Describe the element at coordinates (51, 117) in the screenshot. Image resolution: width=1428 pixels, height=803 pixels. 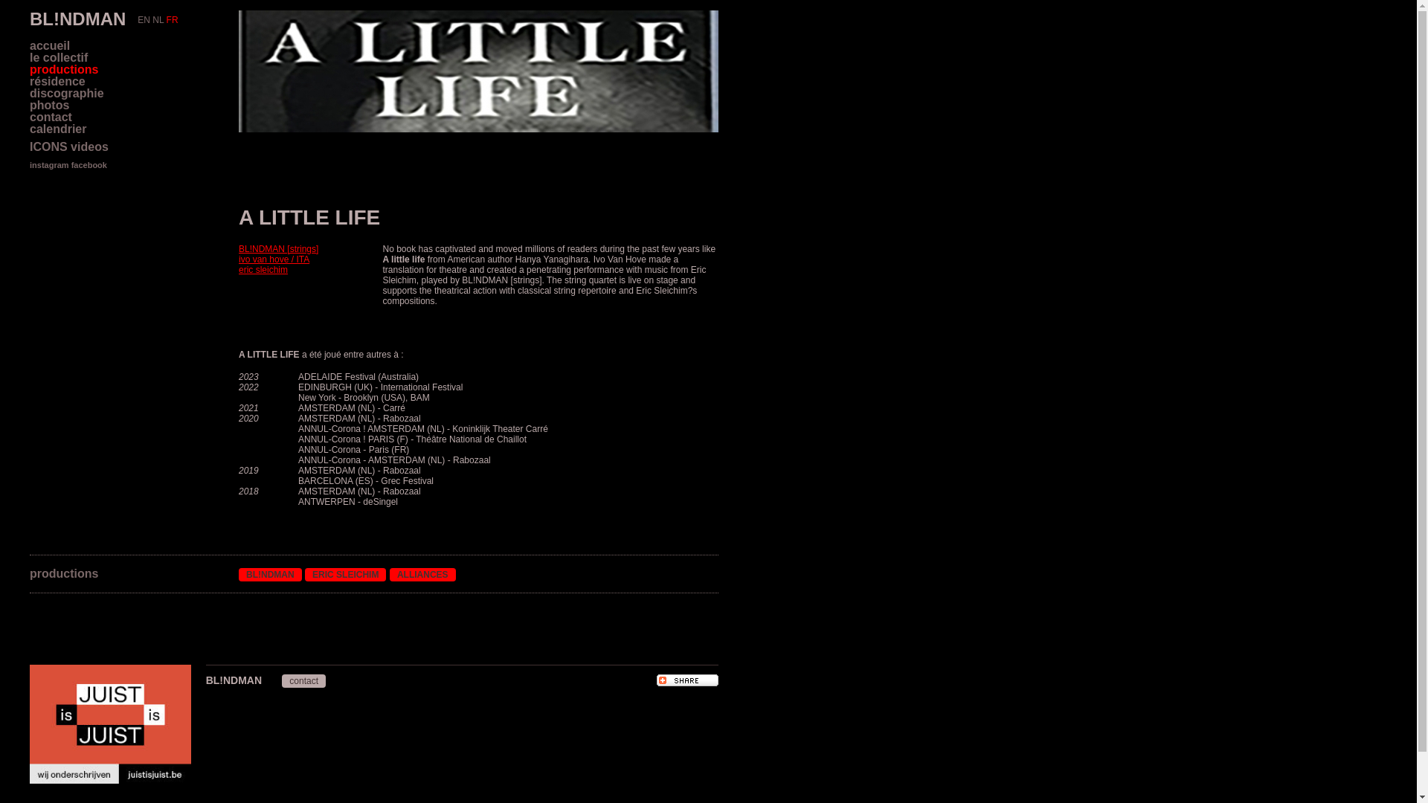
I see `contact` at that location.